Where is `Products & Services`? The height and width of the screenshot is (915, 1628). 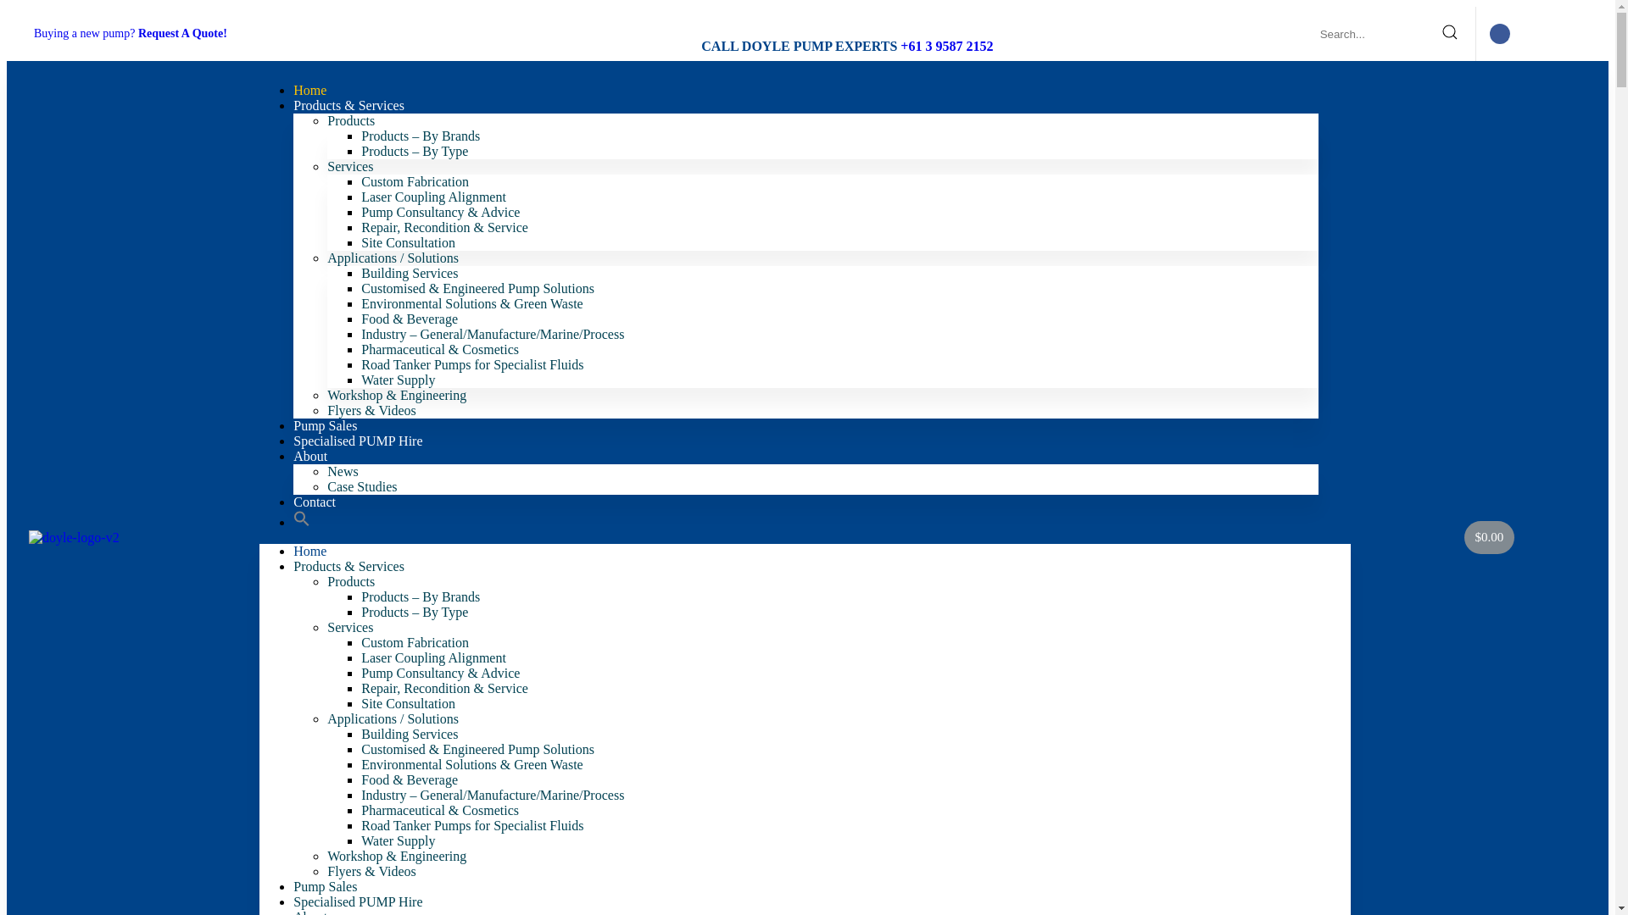
Products & Services is located at coordinates (349, 105).